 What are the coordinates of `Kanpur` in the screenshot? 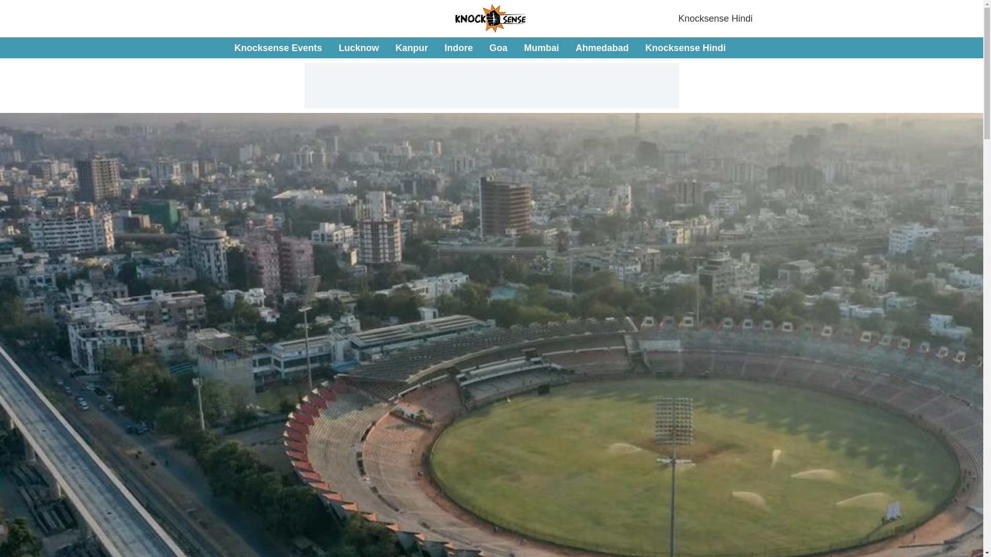 It's located at (412, 47).